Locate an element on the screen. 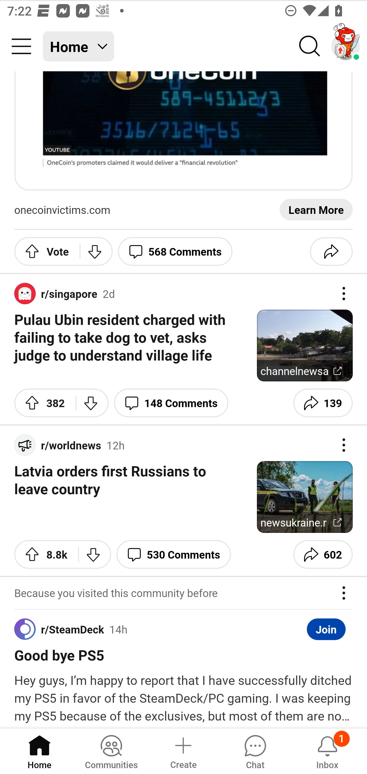  Home Home feed is located at coordinates (78, 46).